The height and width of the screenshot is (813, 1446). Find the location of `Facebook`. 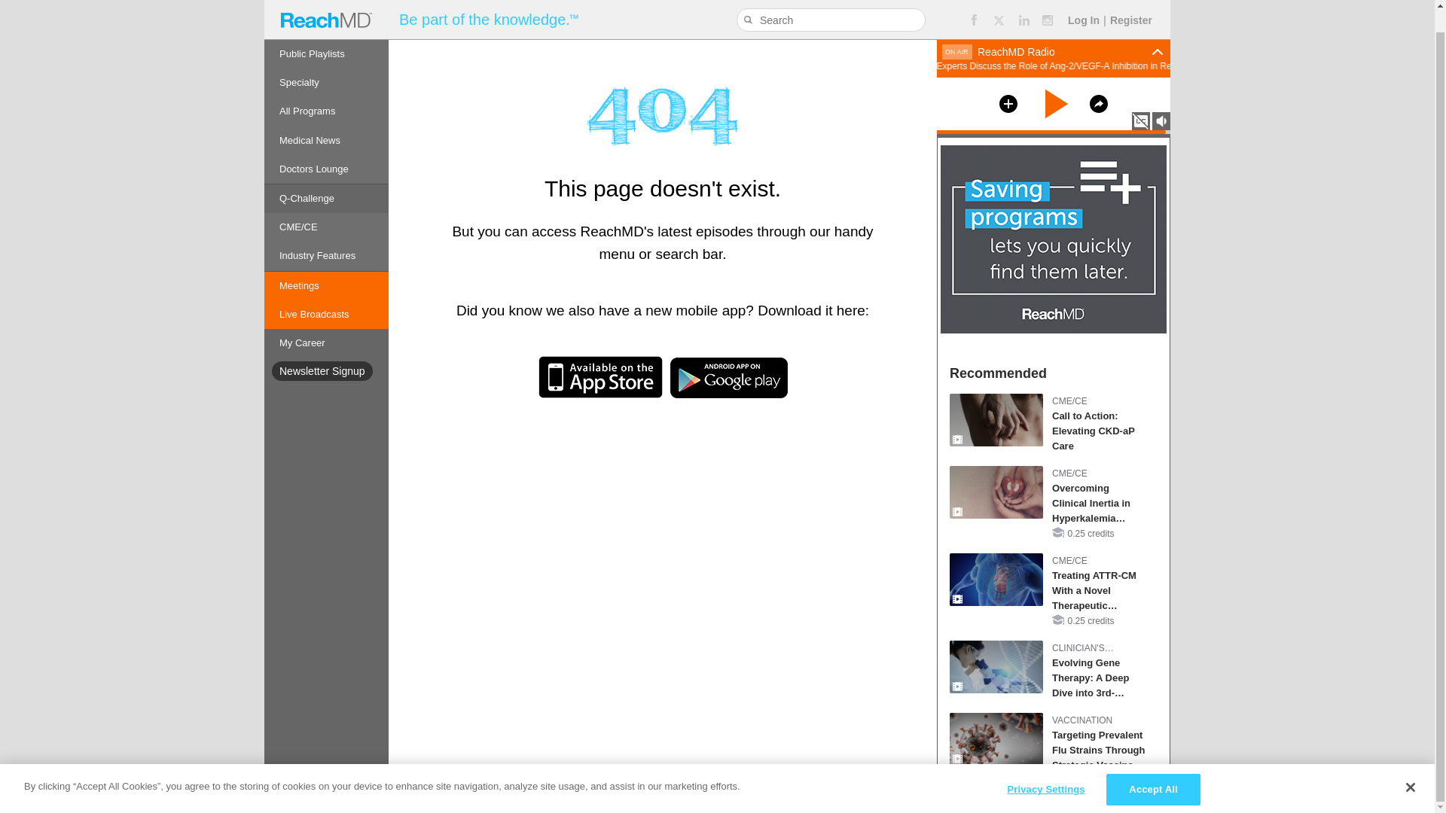

Facebook is located at coordinates (973, 5).